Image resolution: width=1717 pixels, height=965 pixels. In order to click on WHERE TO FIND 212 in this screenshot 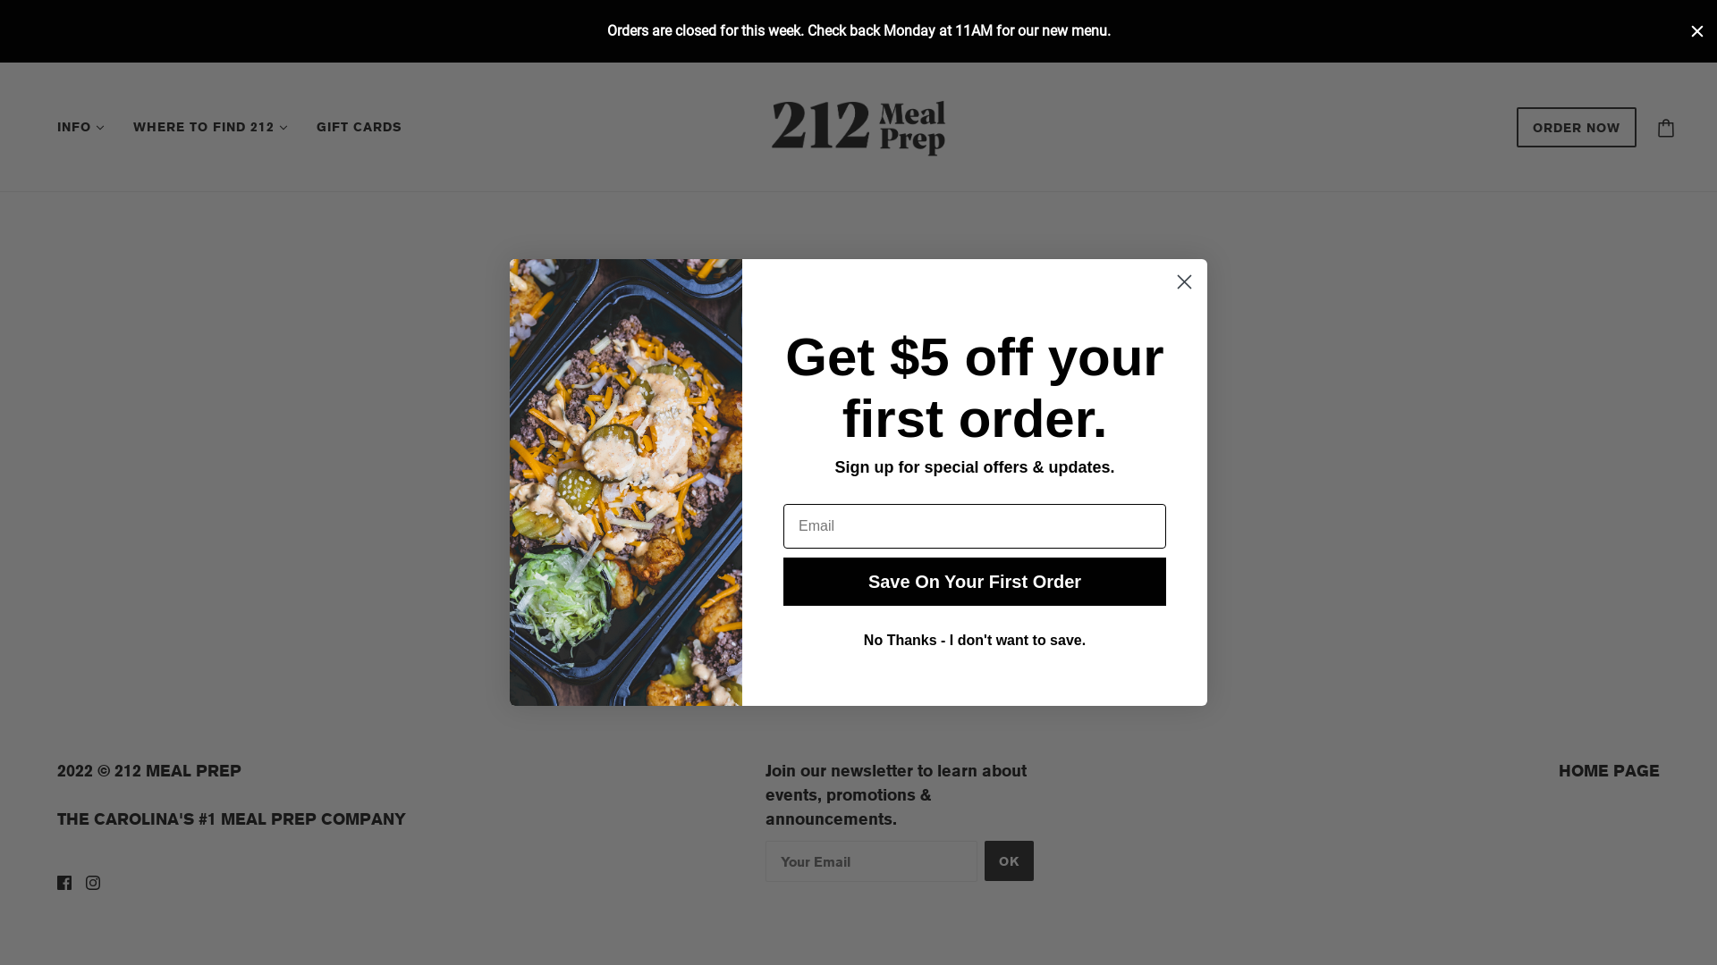, I will do `click(211, 127)`.